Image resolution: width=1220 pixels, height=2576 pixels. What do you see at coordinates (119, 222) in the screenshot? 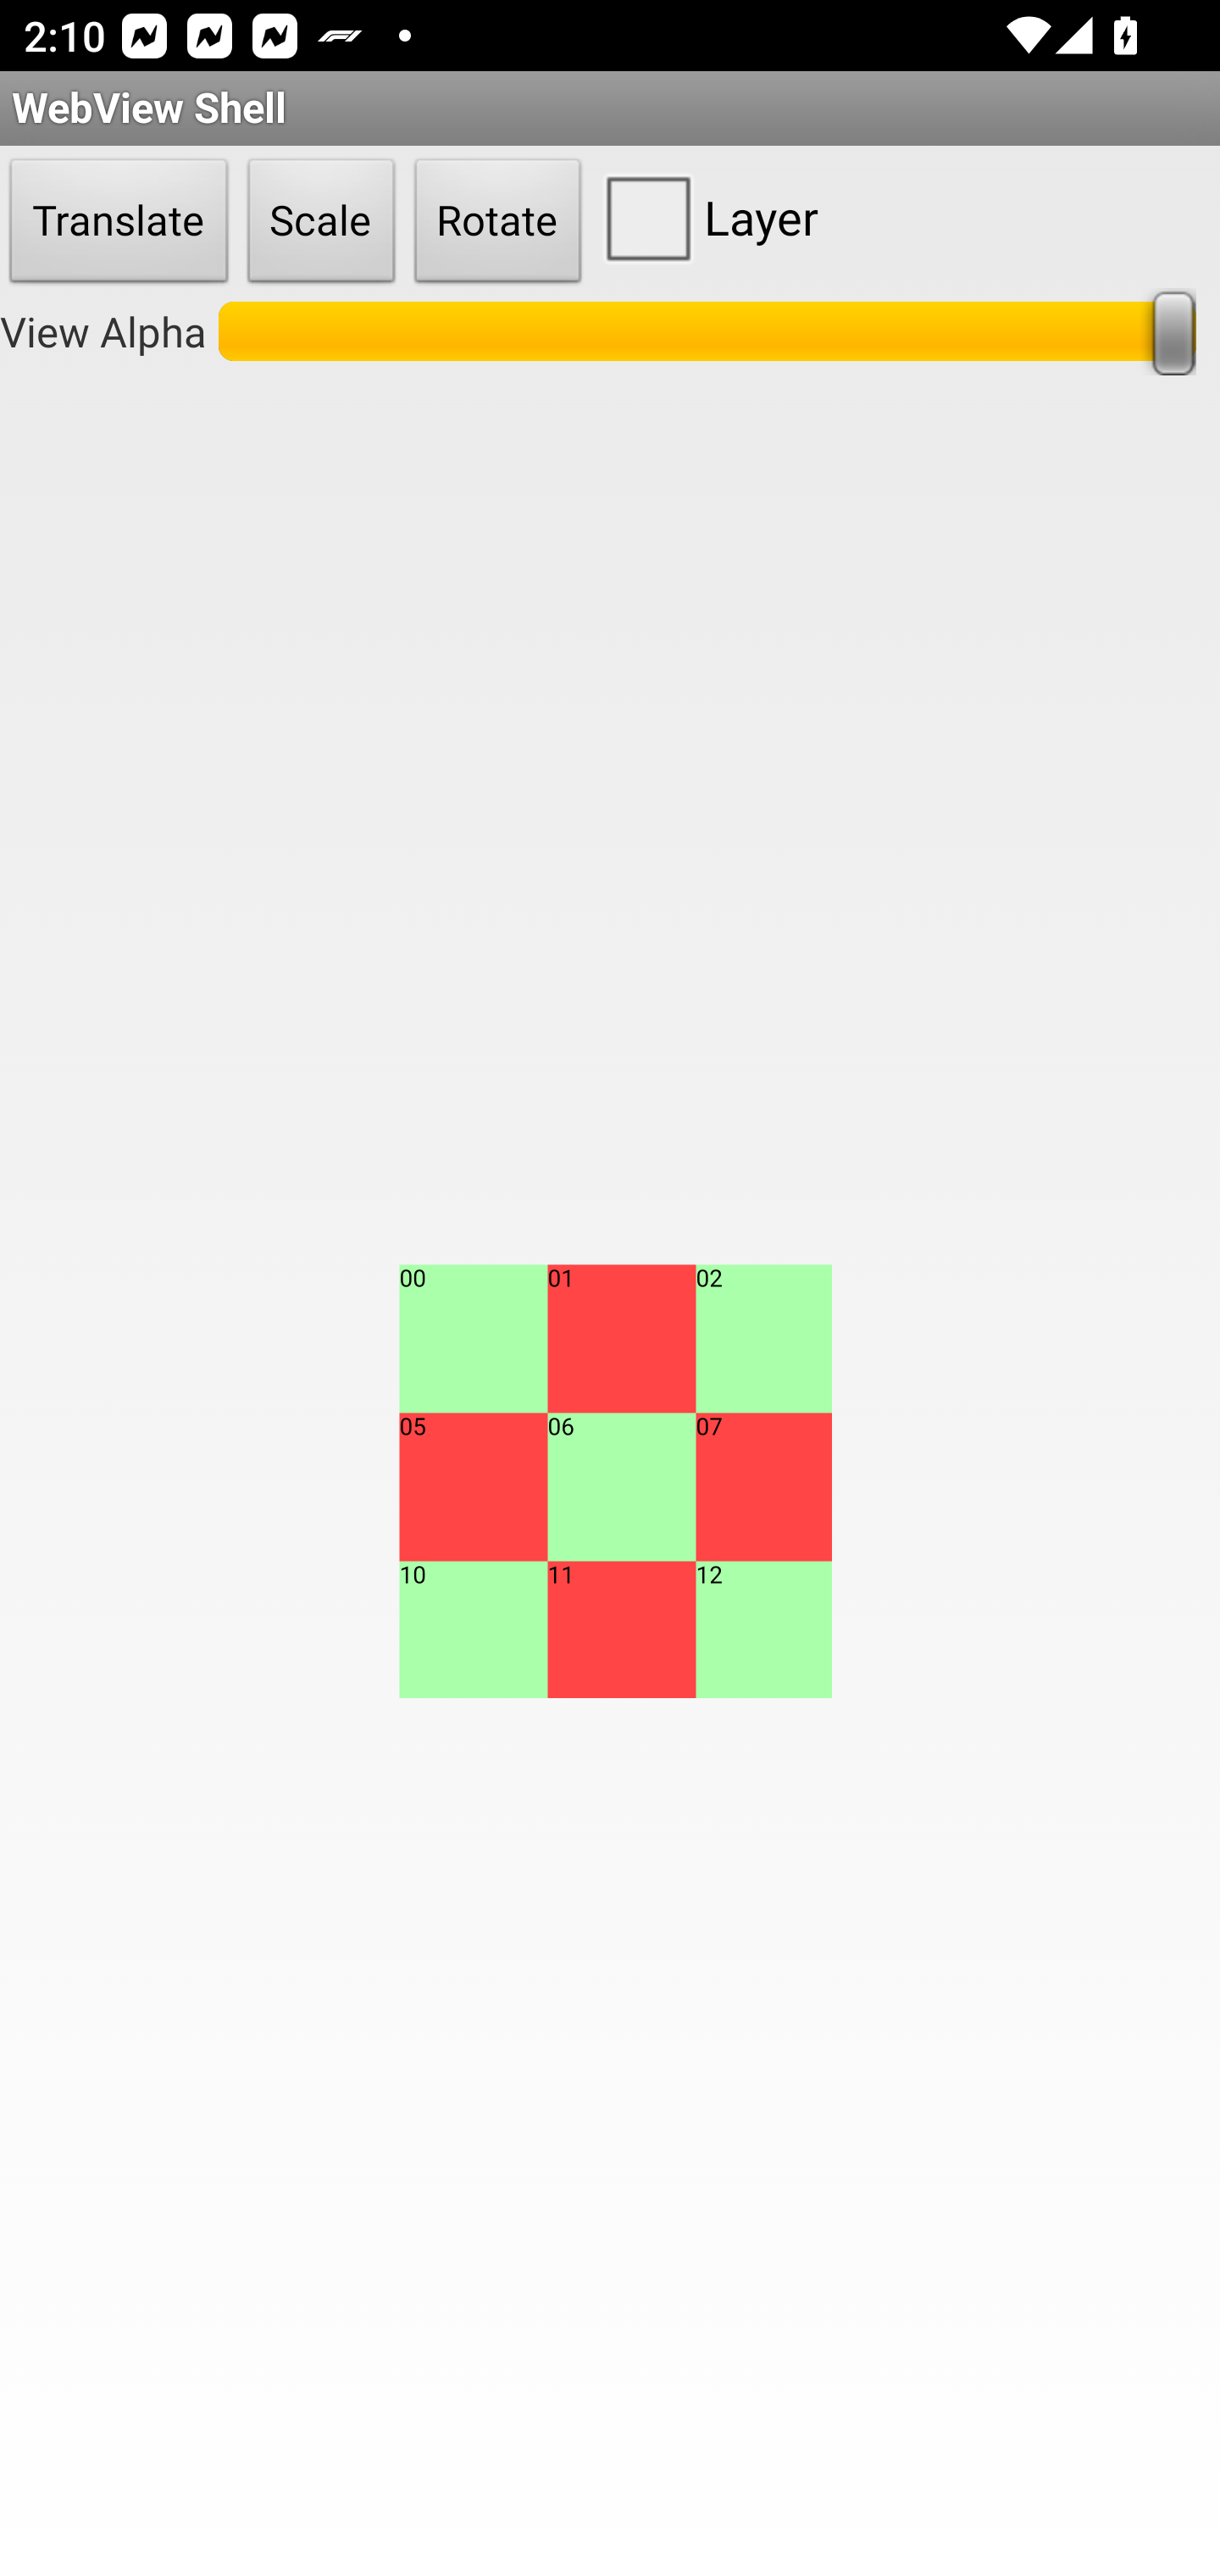
I see `Translate` at bounding box center [119, 222].